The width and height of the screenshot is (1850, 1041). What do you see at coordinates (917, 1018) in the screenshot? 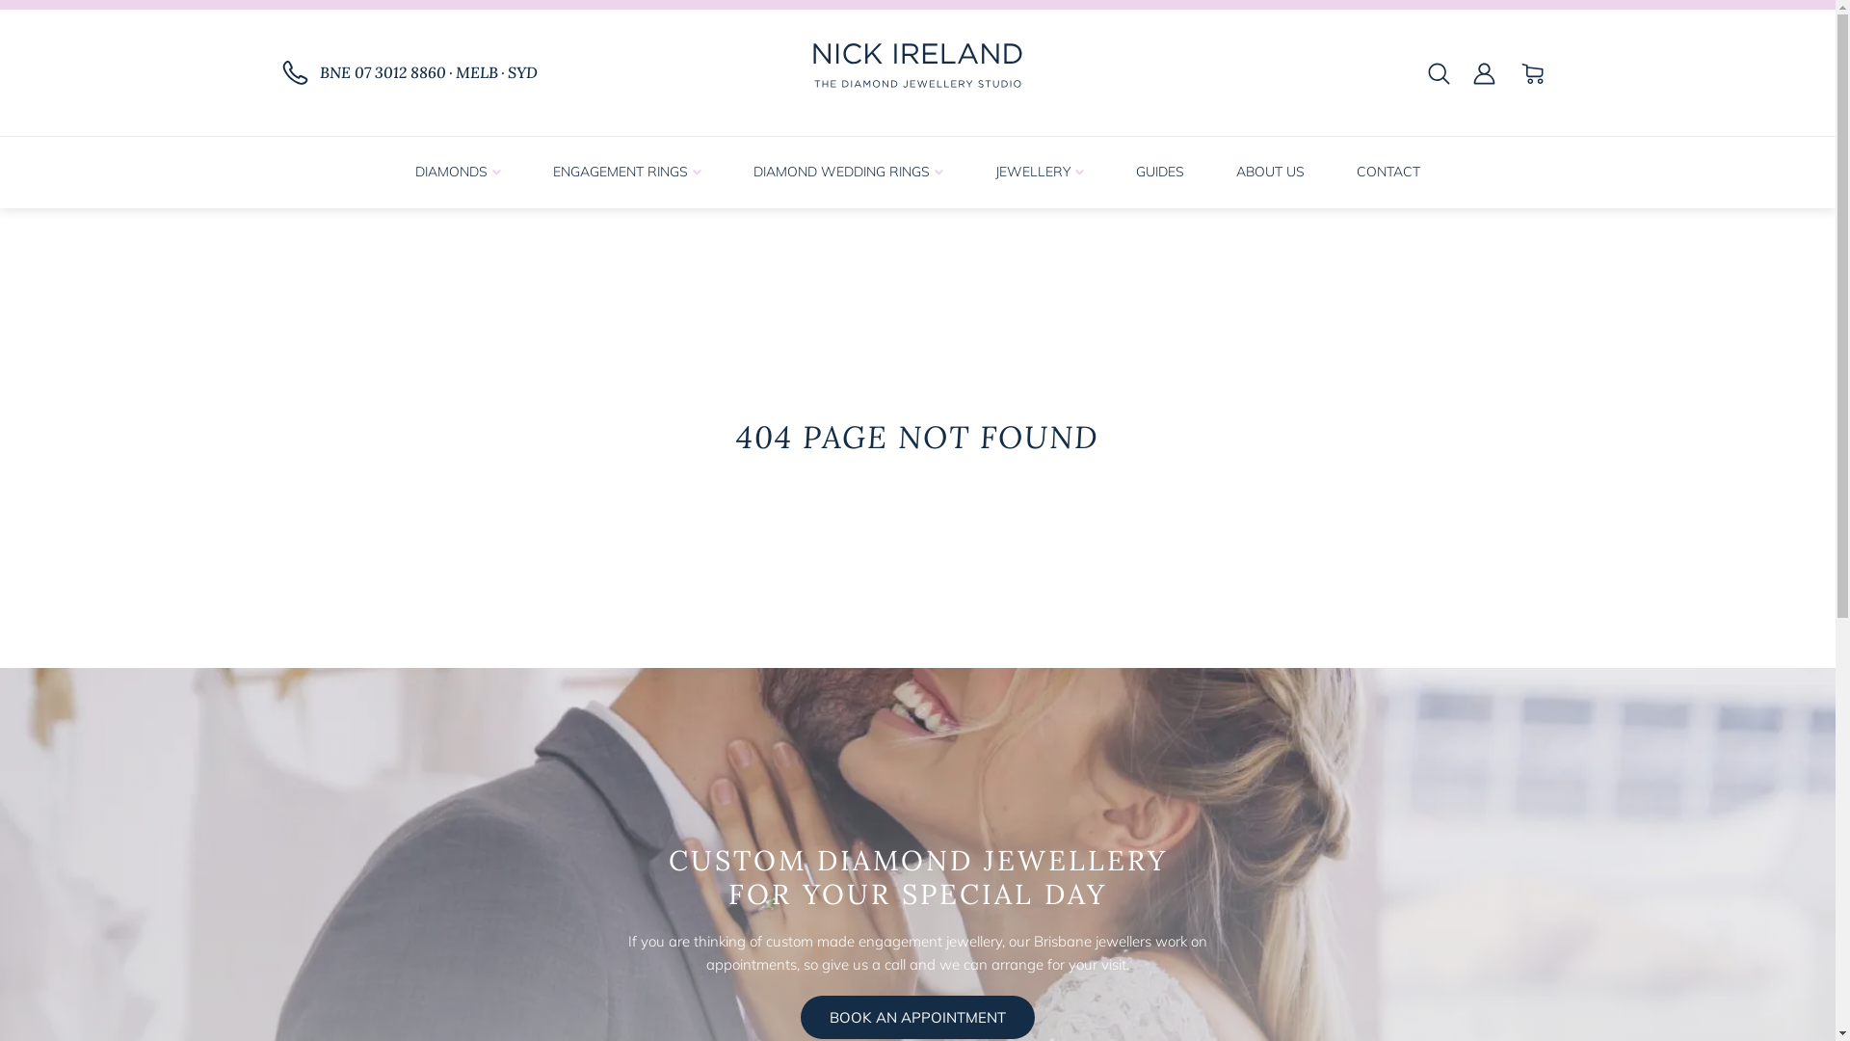
I see `BOOK AN APPOINTMENT` at bounding box center [917, 1018].